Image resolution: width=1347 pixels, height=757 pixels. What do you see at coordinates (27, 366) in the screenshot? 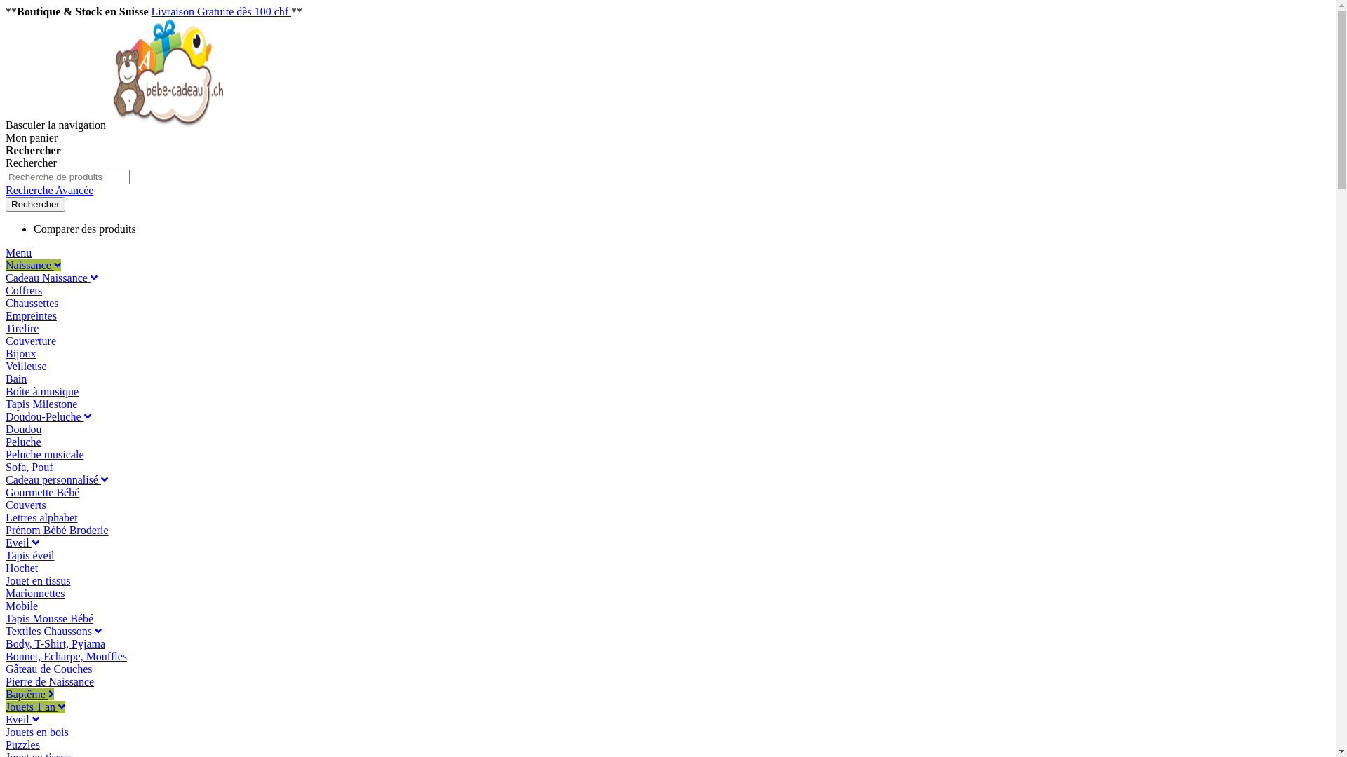
I see `Veilleuse` at bounding box center [27, 366].